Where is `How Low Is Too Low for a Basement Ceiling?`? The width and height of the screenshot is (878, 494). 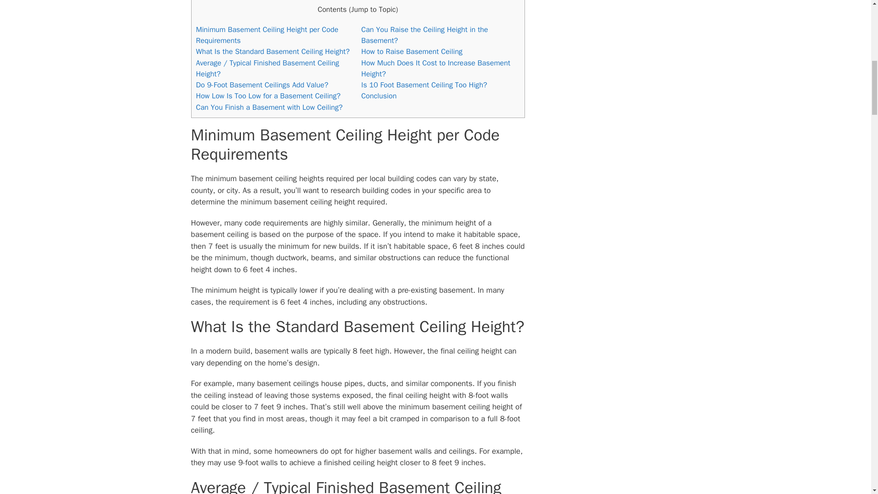 How Low Is Too Low for a Basement Ceiling? is located at coordinates (268, 96).